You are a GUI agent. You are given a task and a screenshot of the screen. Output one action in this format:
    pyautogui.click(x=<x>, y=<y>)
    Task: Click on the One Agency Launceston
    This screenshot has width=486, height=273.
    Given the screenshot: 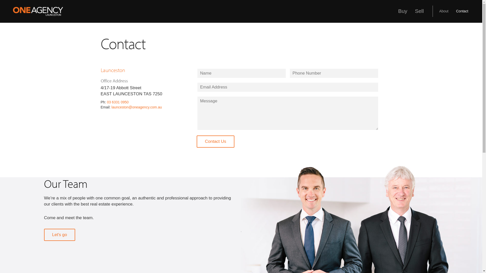 What is the action you would take?
    pyautogui.click(x=38, y=11)
    